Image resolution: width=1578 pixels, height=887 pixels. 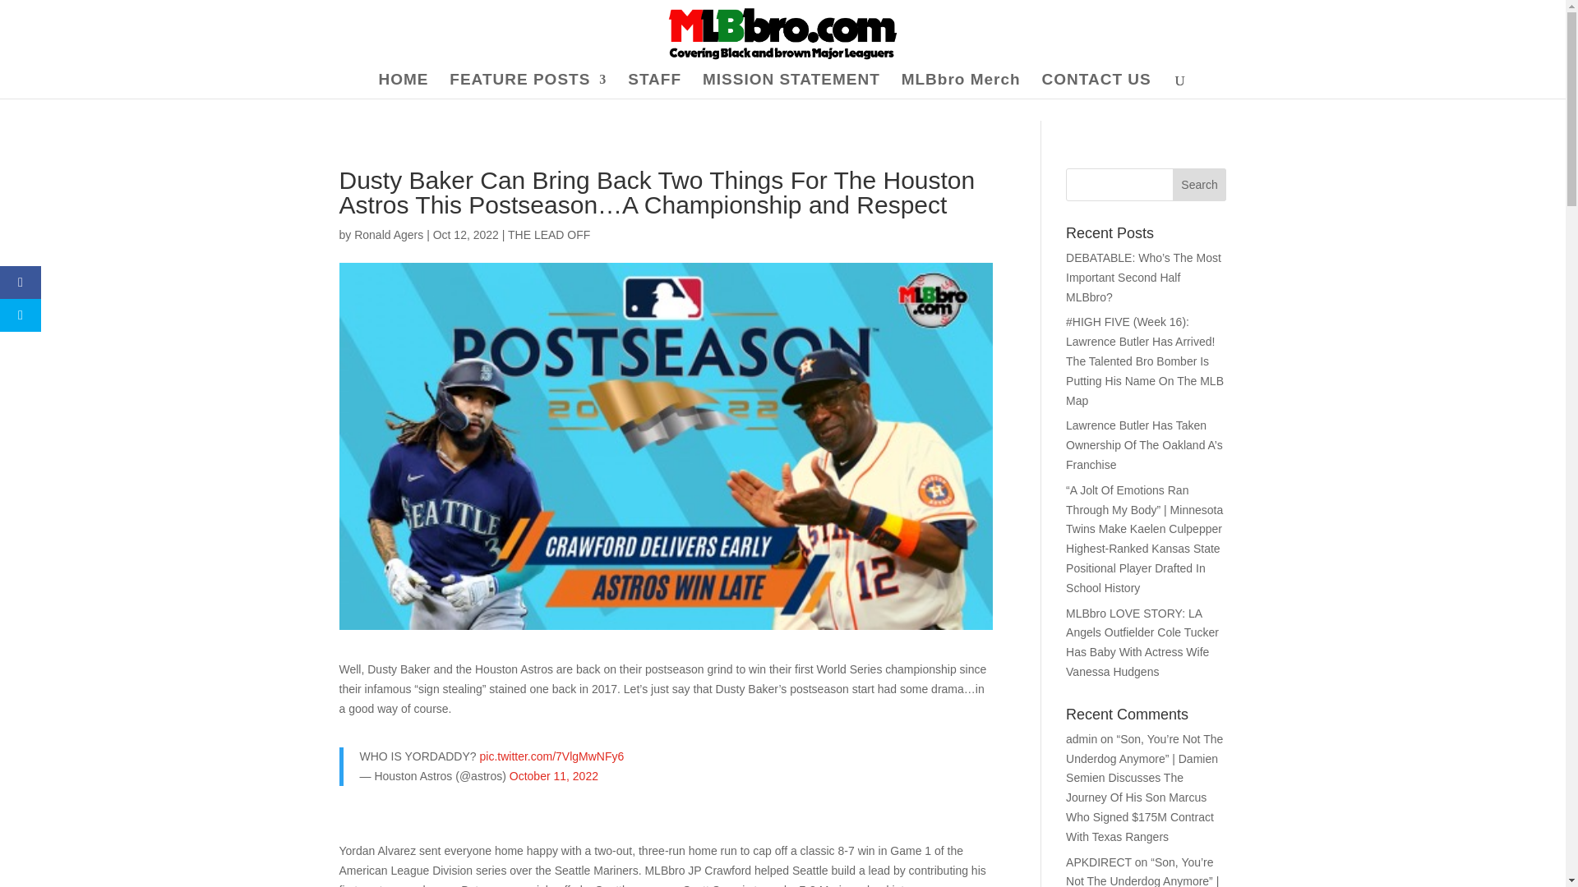 I want to click on MISSION STATEMENT, so click(x=791, y=85).